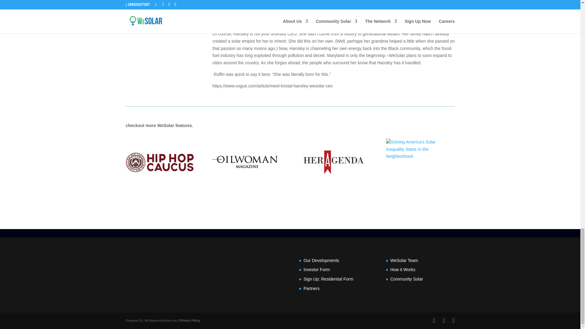 The height and width of the screenshot is (329, 585). Describe the element at coordinates (406, 279) in the screenshot. I see `Community Solar` at that location.